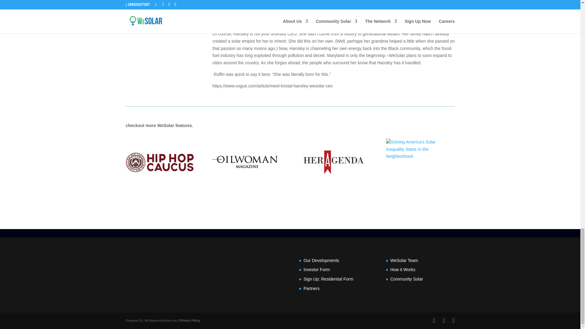 The height and width of the screenshot is (329, 585). Describe the element at coordinates (406, 279) in the screenshot. I see `Community Solar` at that location.